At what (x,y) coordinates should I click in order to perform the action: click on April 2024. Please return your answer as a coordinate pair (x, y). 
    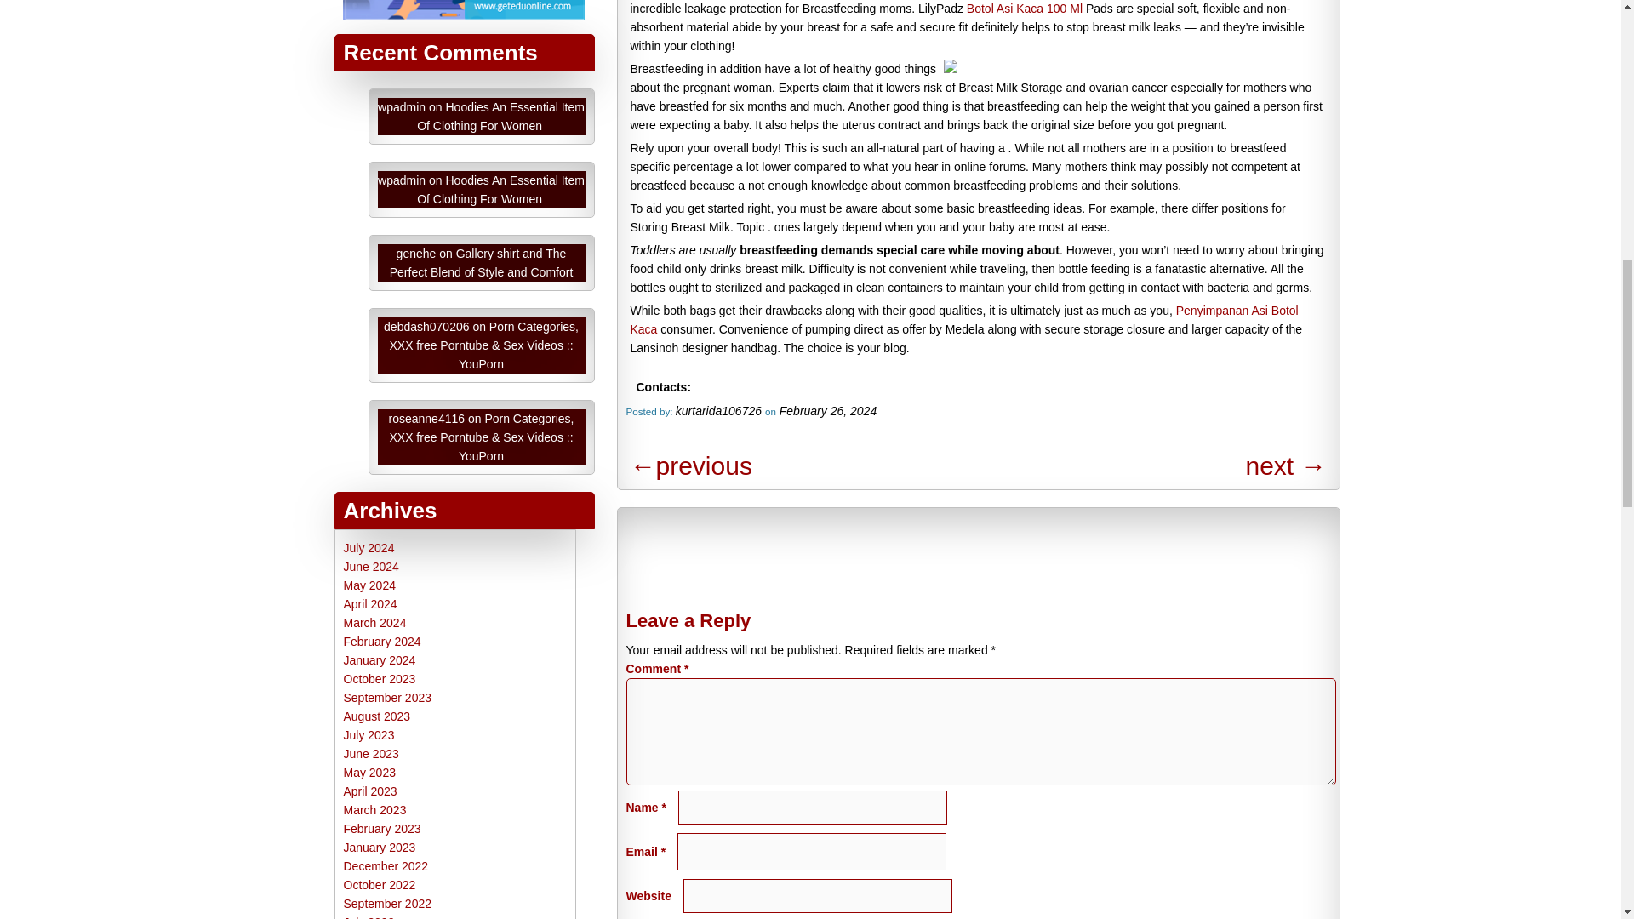
    Looking at the image, I should click on (369, 604).